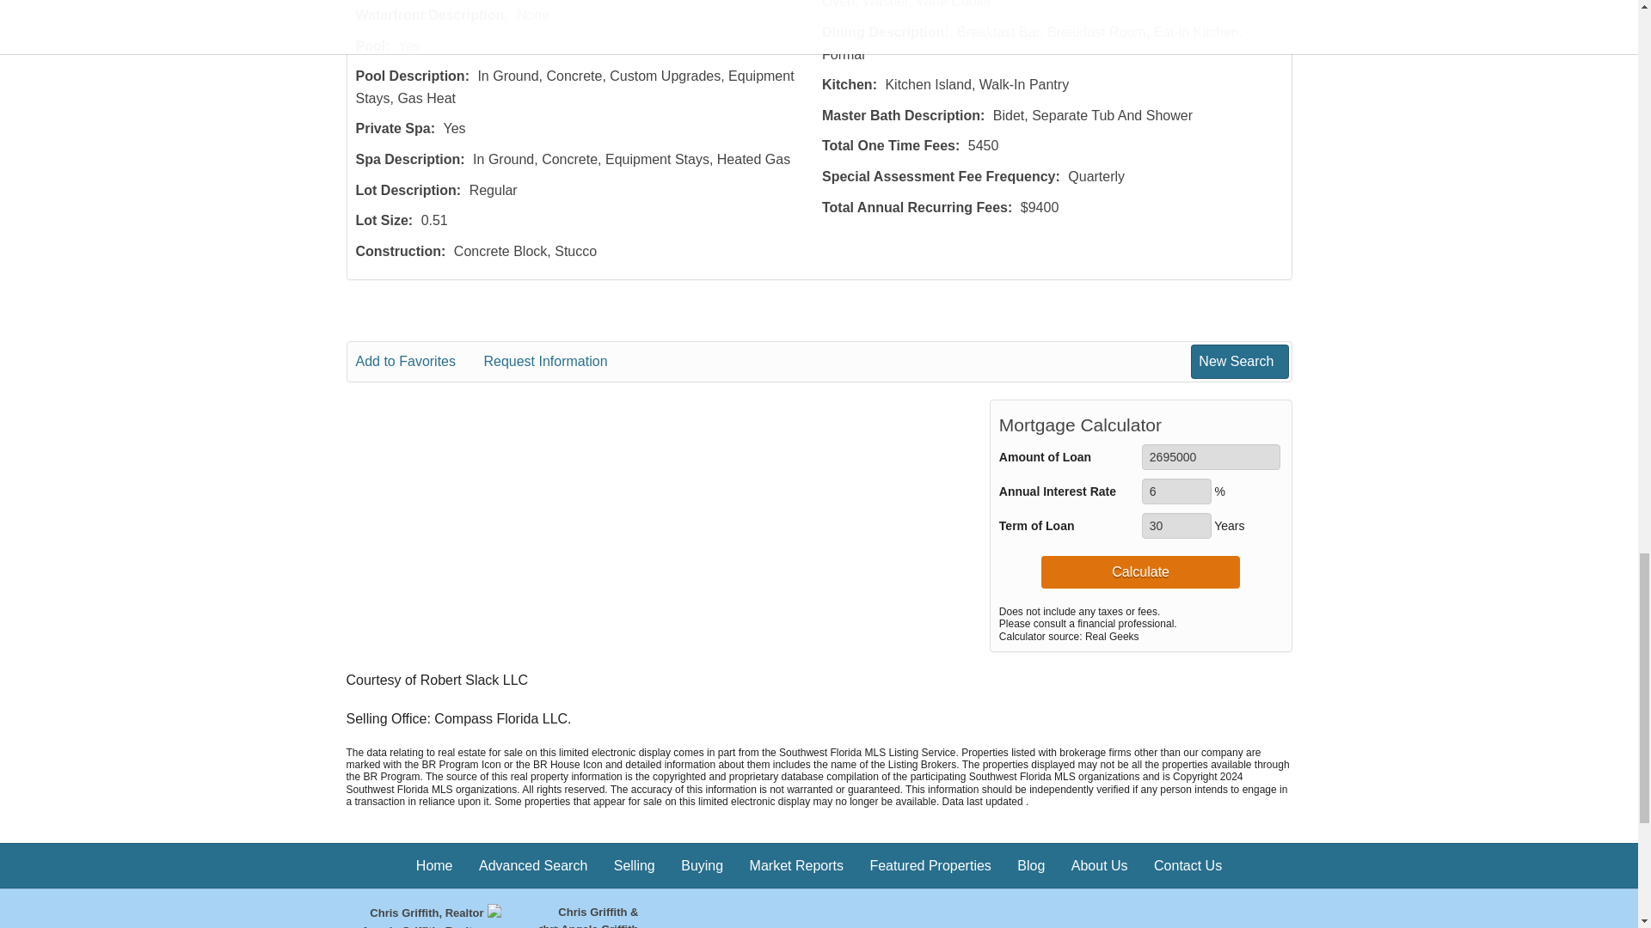 This screenshot has width=1651, height=928. Describe the element at coordinates (1176, 526) in the screenshot. I see `30` at that location.